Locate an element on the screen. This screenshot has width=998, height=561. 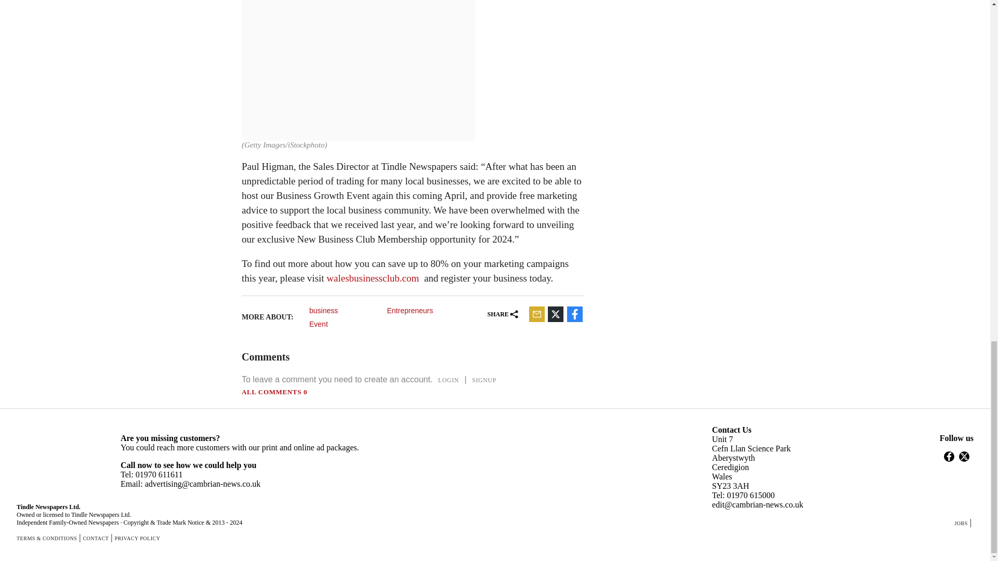
business is located at coordinates (344, 310).